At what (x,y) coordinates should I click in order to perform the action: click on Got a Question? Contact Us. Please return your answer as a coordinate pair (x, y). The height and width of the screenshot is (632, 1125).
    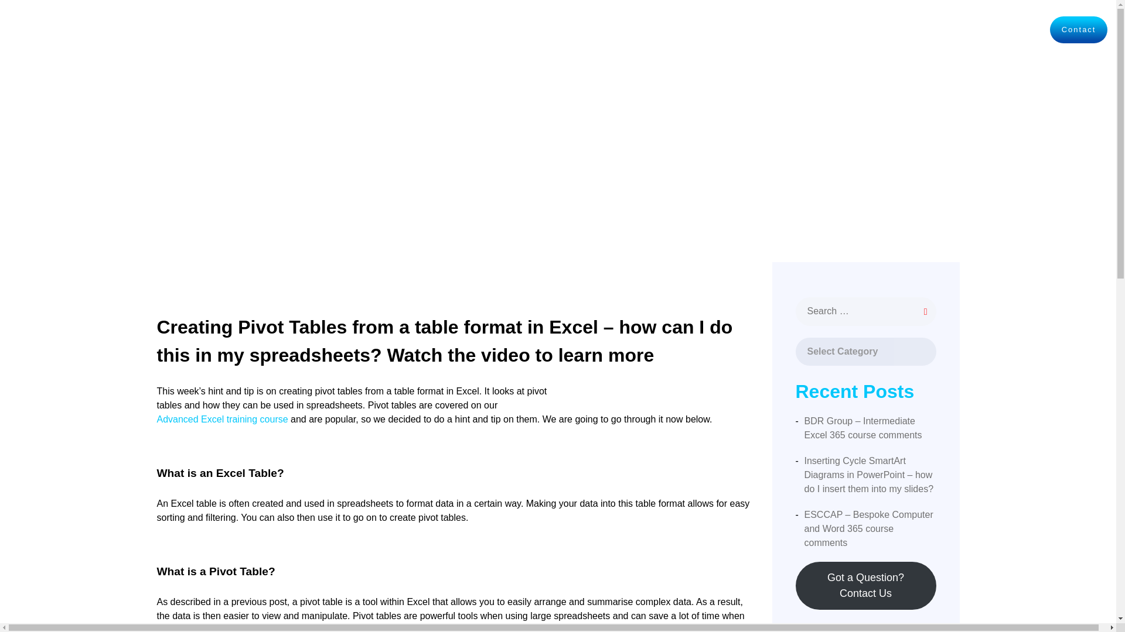
    Looking at the image, I should click on (865, 586).